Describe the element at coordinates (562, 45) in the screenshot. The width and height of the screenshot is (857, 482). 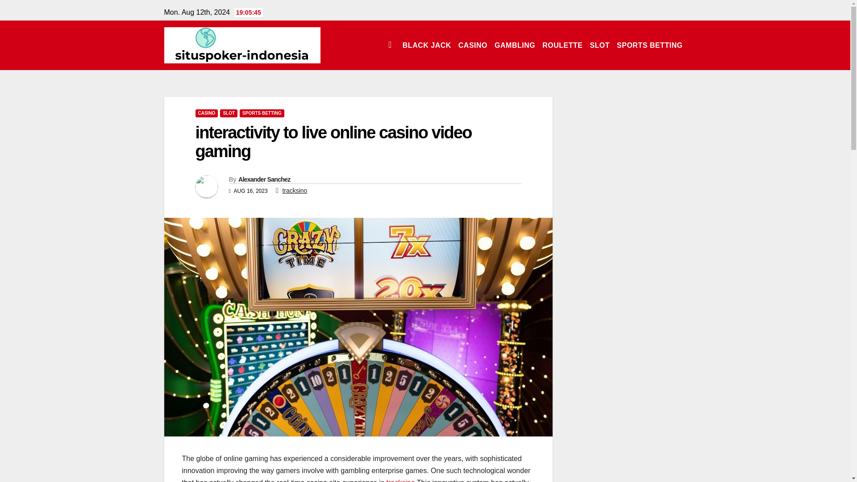
I see `ROULETTE` at that location.